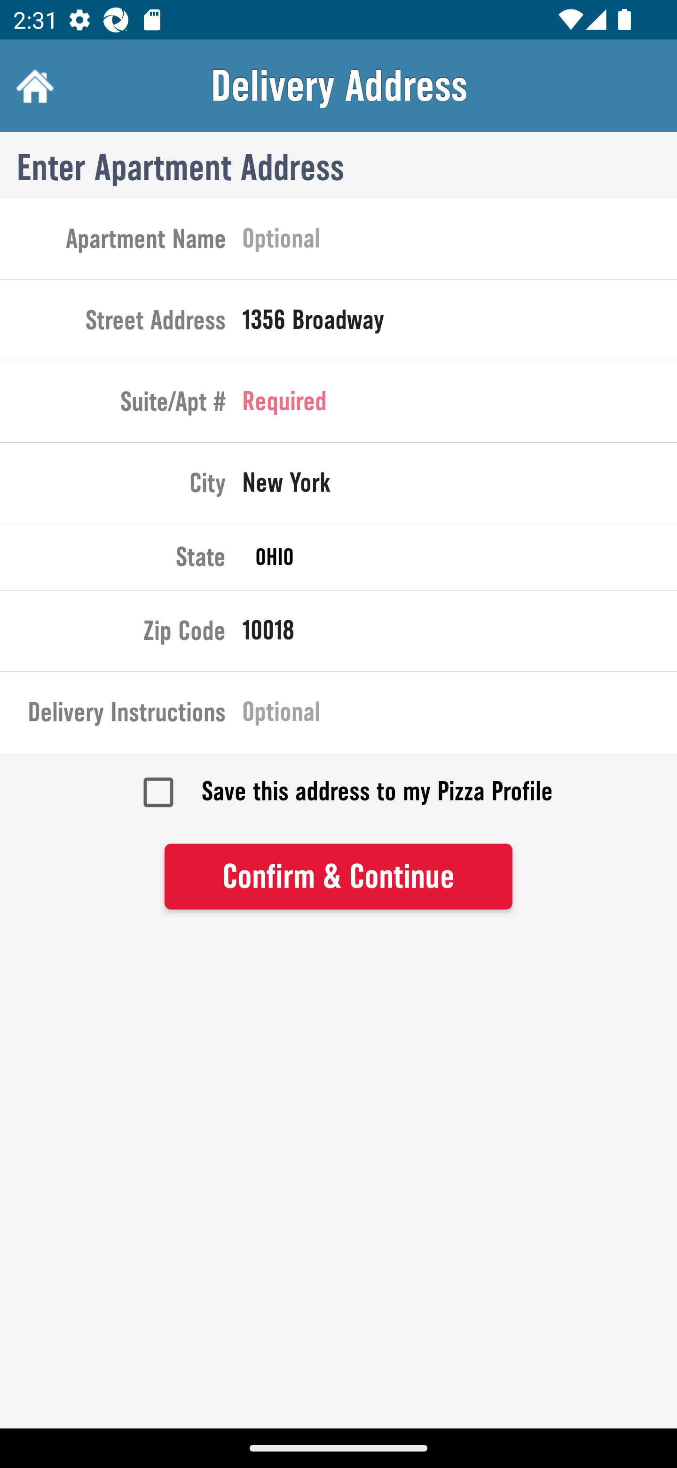 Image resolution: width=677 pixels, height=1468 pixels. I want to click on 10018, so click(460, 634).